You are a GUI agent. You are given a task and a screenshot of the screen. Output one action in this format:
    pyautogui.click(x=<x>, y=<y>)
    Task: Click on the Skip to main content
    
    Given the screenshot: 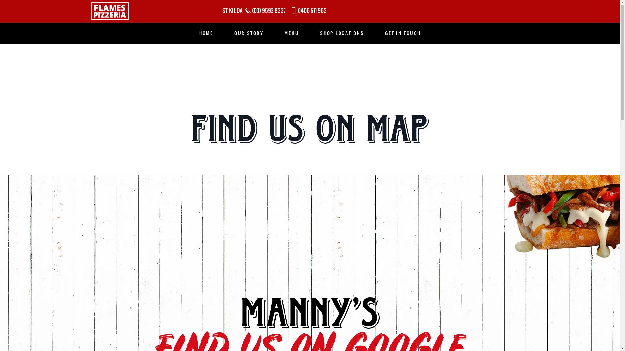 What is the action you would take?
    pyautogui.click(x=0, y=0)
    